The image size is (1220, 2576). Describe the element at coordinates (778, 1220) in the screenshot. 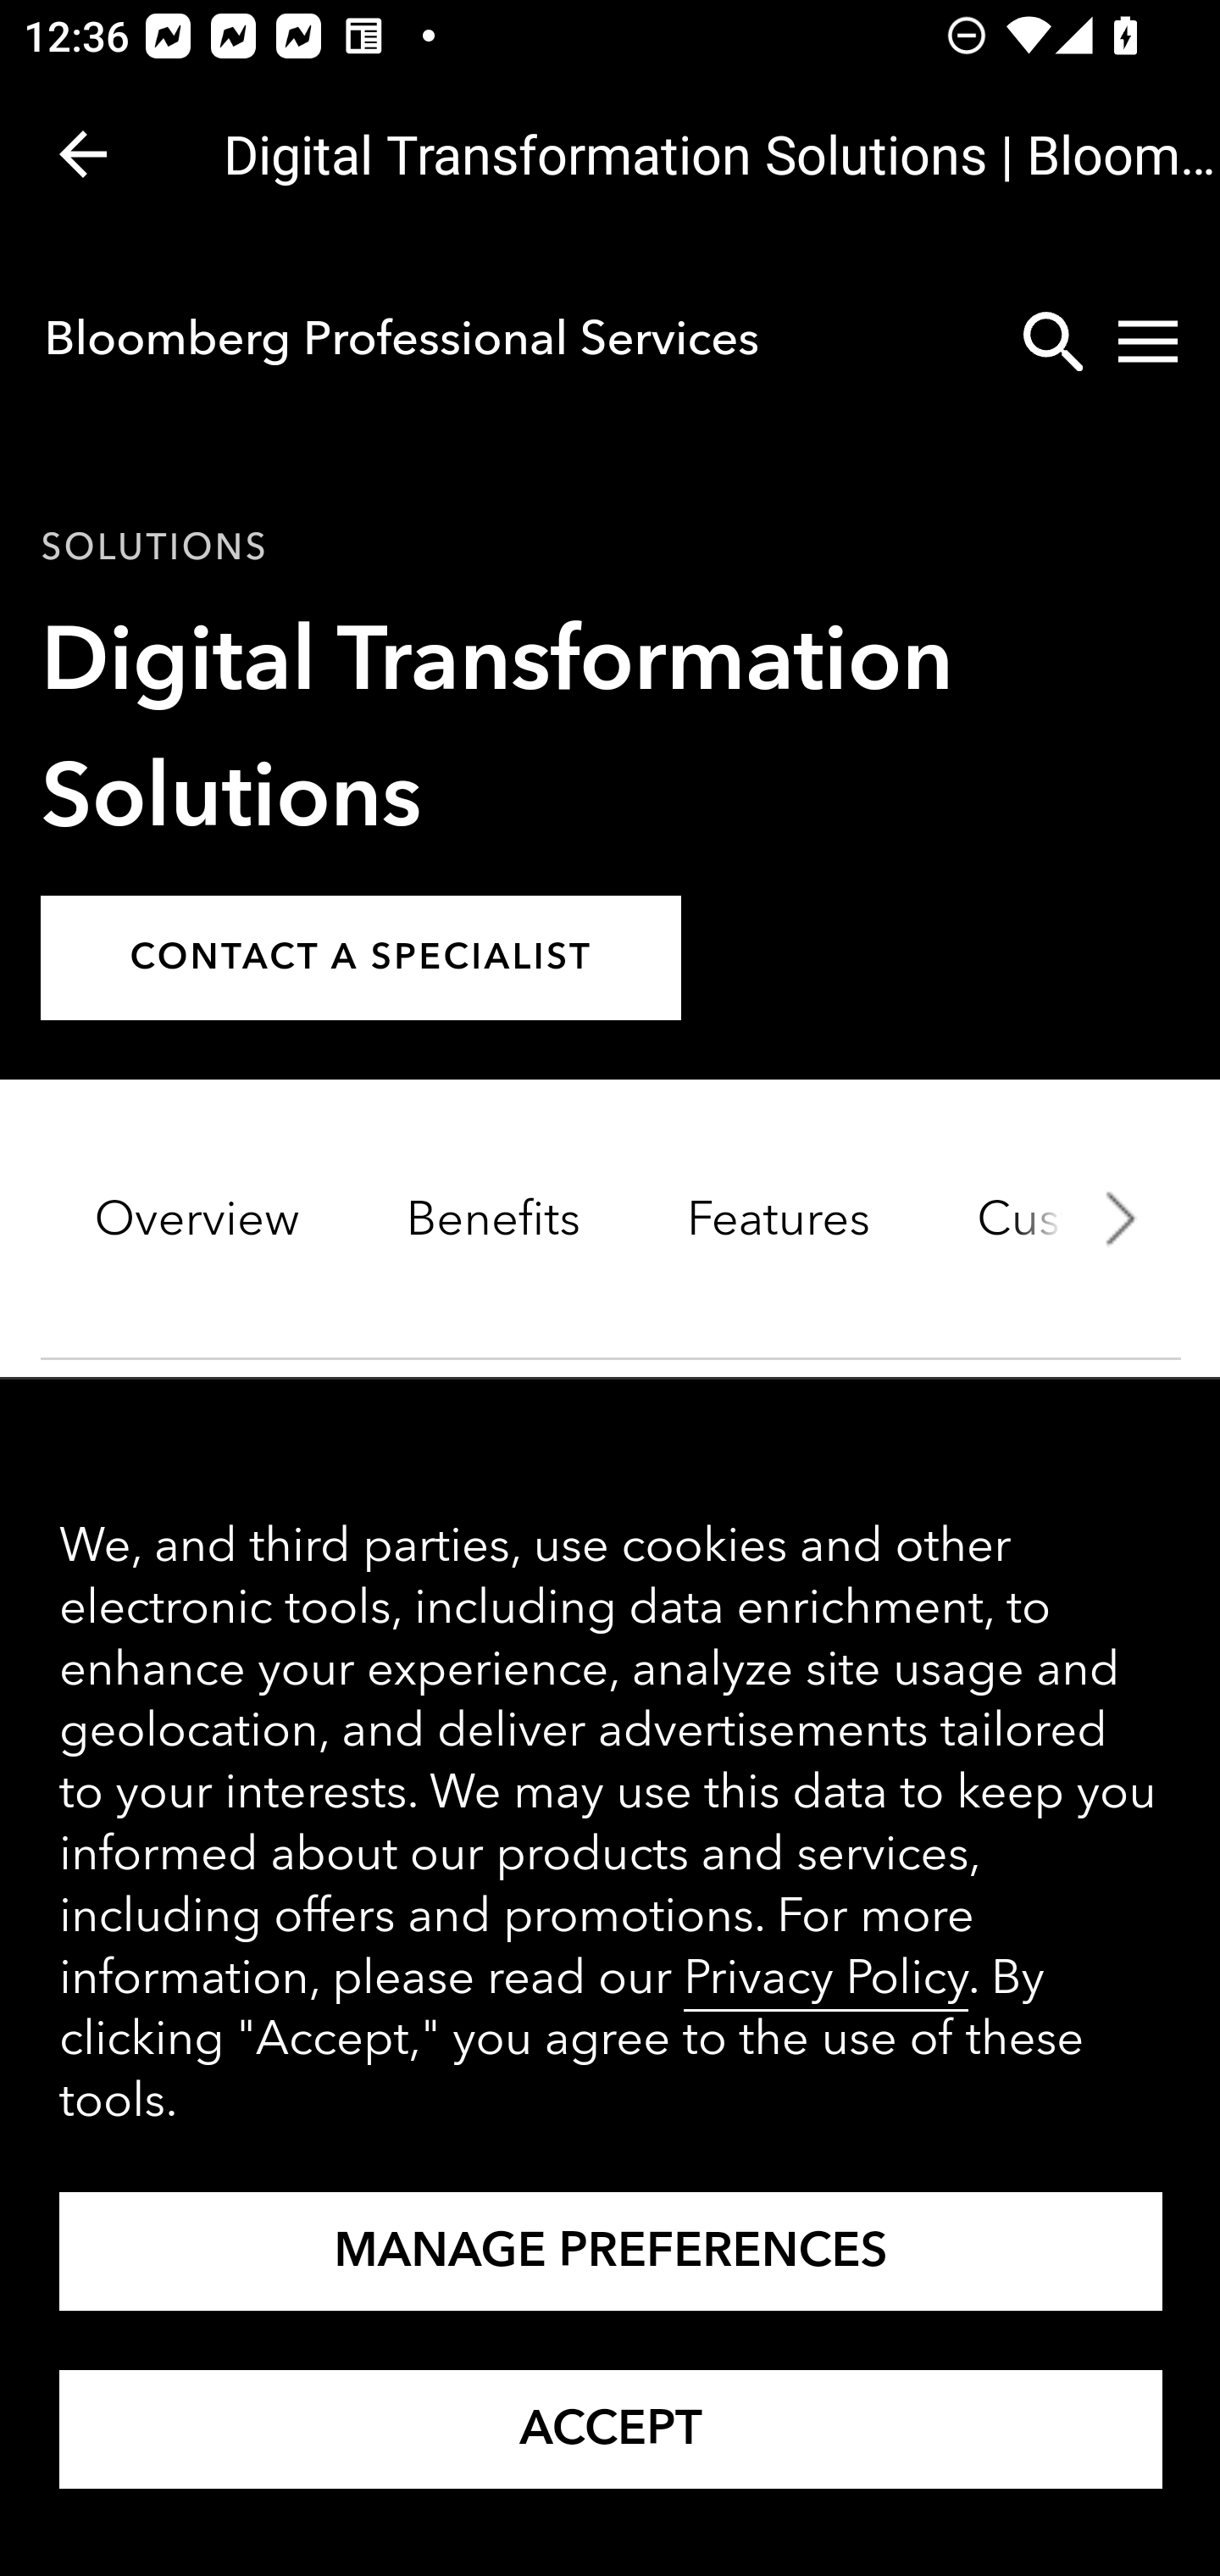

I see `Features` at that location.